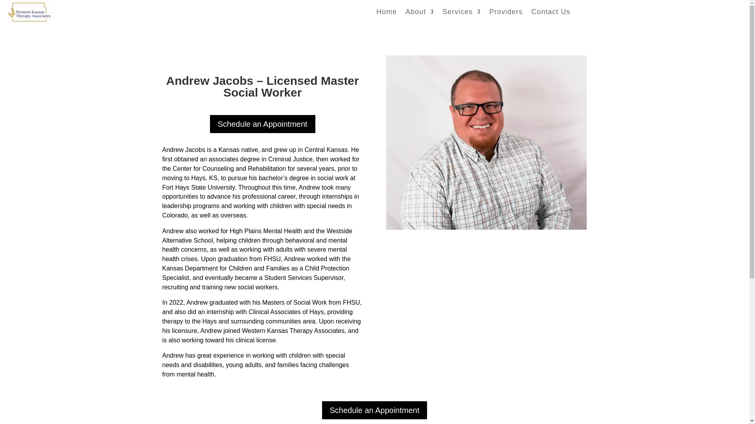  Describe the element at coordinates (506, 13) in the screenshot. I see `Providers` at that location.